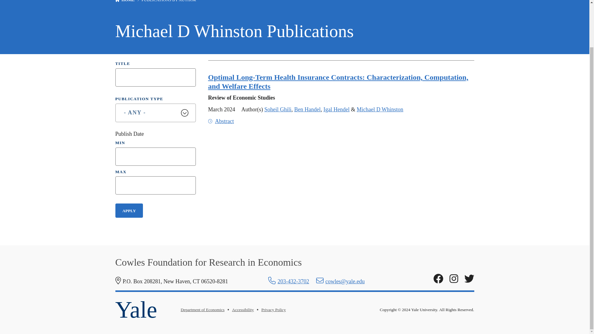 Image resolution: width=594 pixels, height=334 pixels. I want to click on Twitter, so click(469, 279).